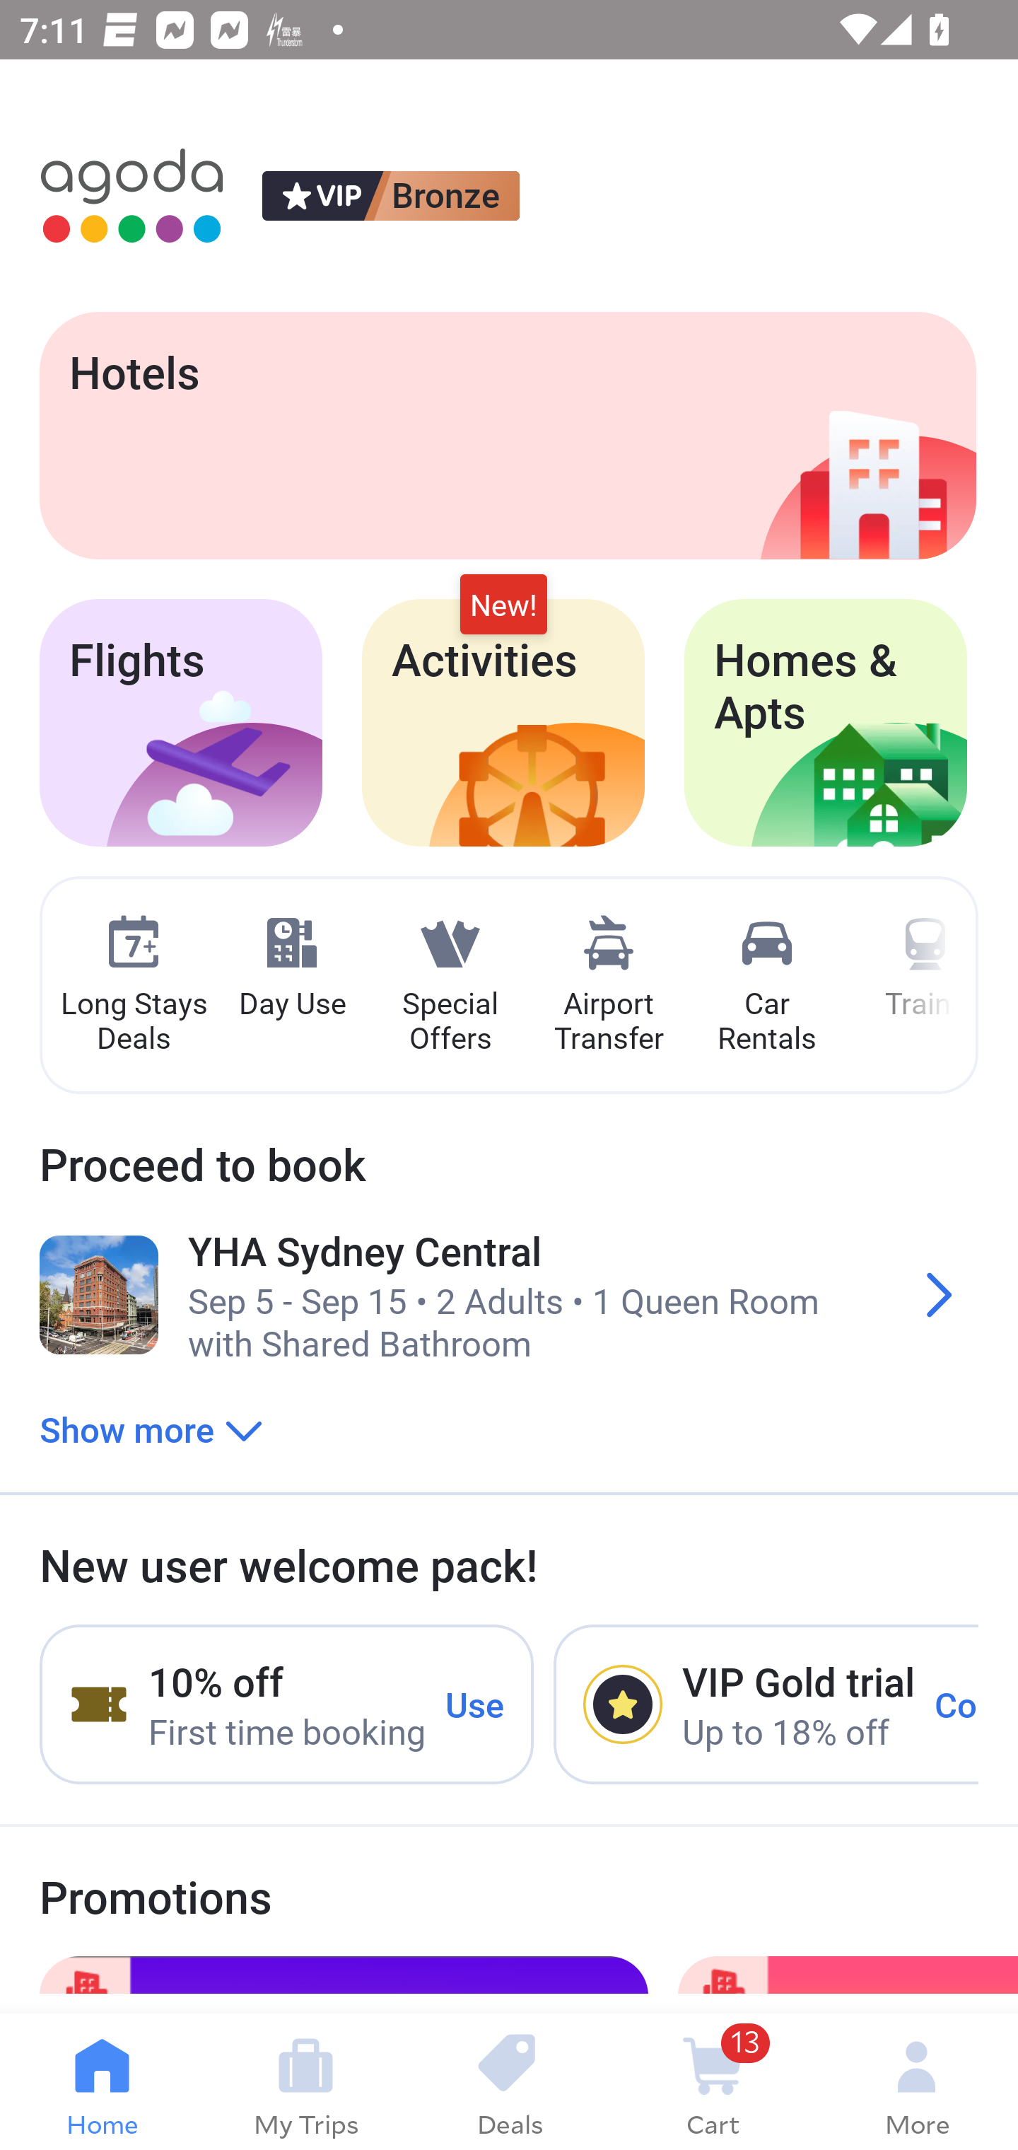  Describe the element at coordinates (766, 986) in the screenshot. I see `Car Rentals` at that location.